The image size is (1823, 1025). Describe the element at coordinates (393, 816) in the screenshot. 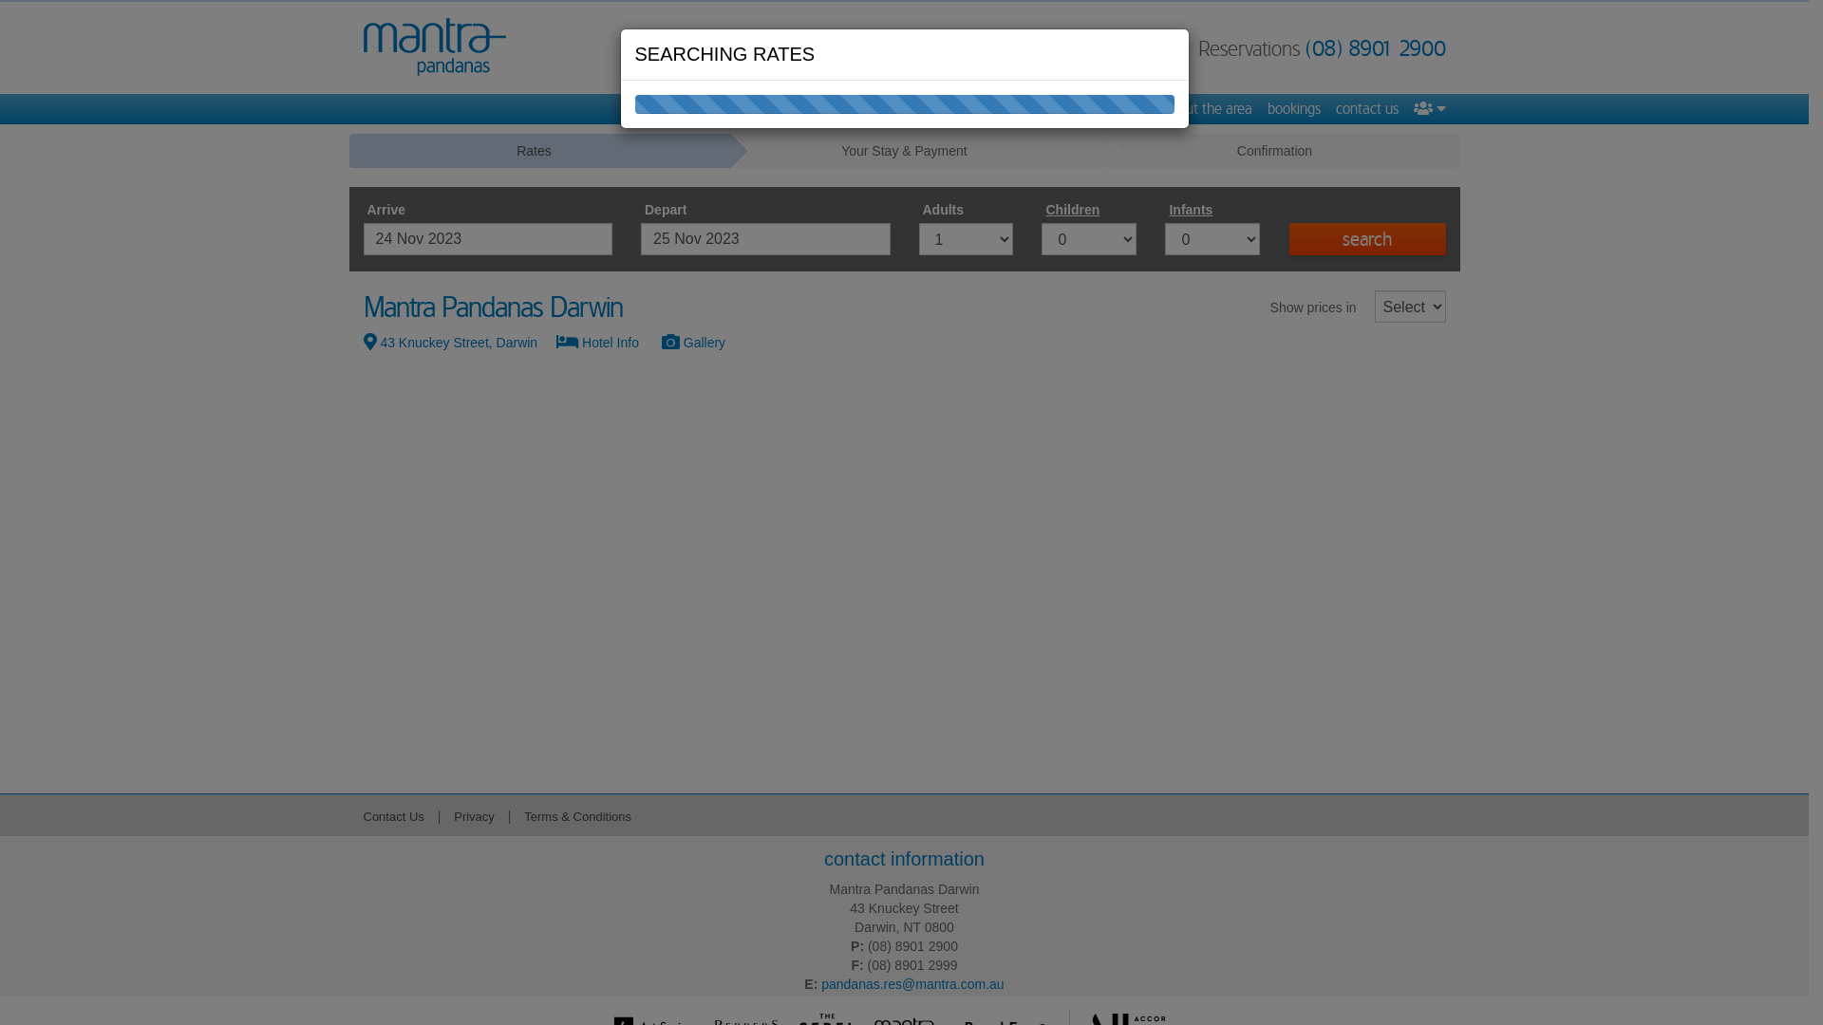

I see `Contact Us` at that location.